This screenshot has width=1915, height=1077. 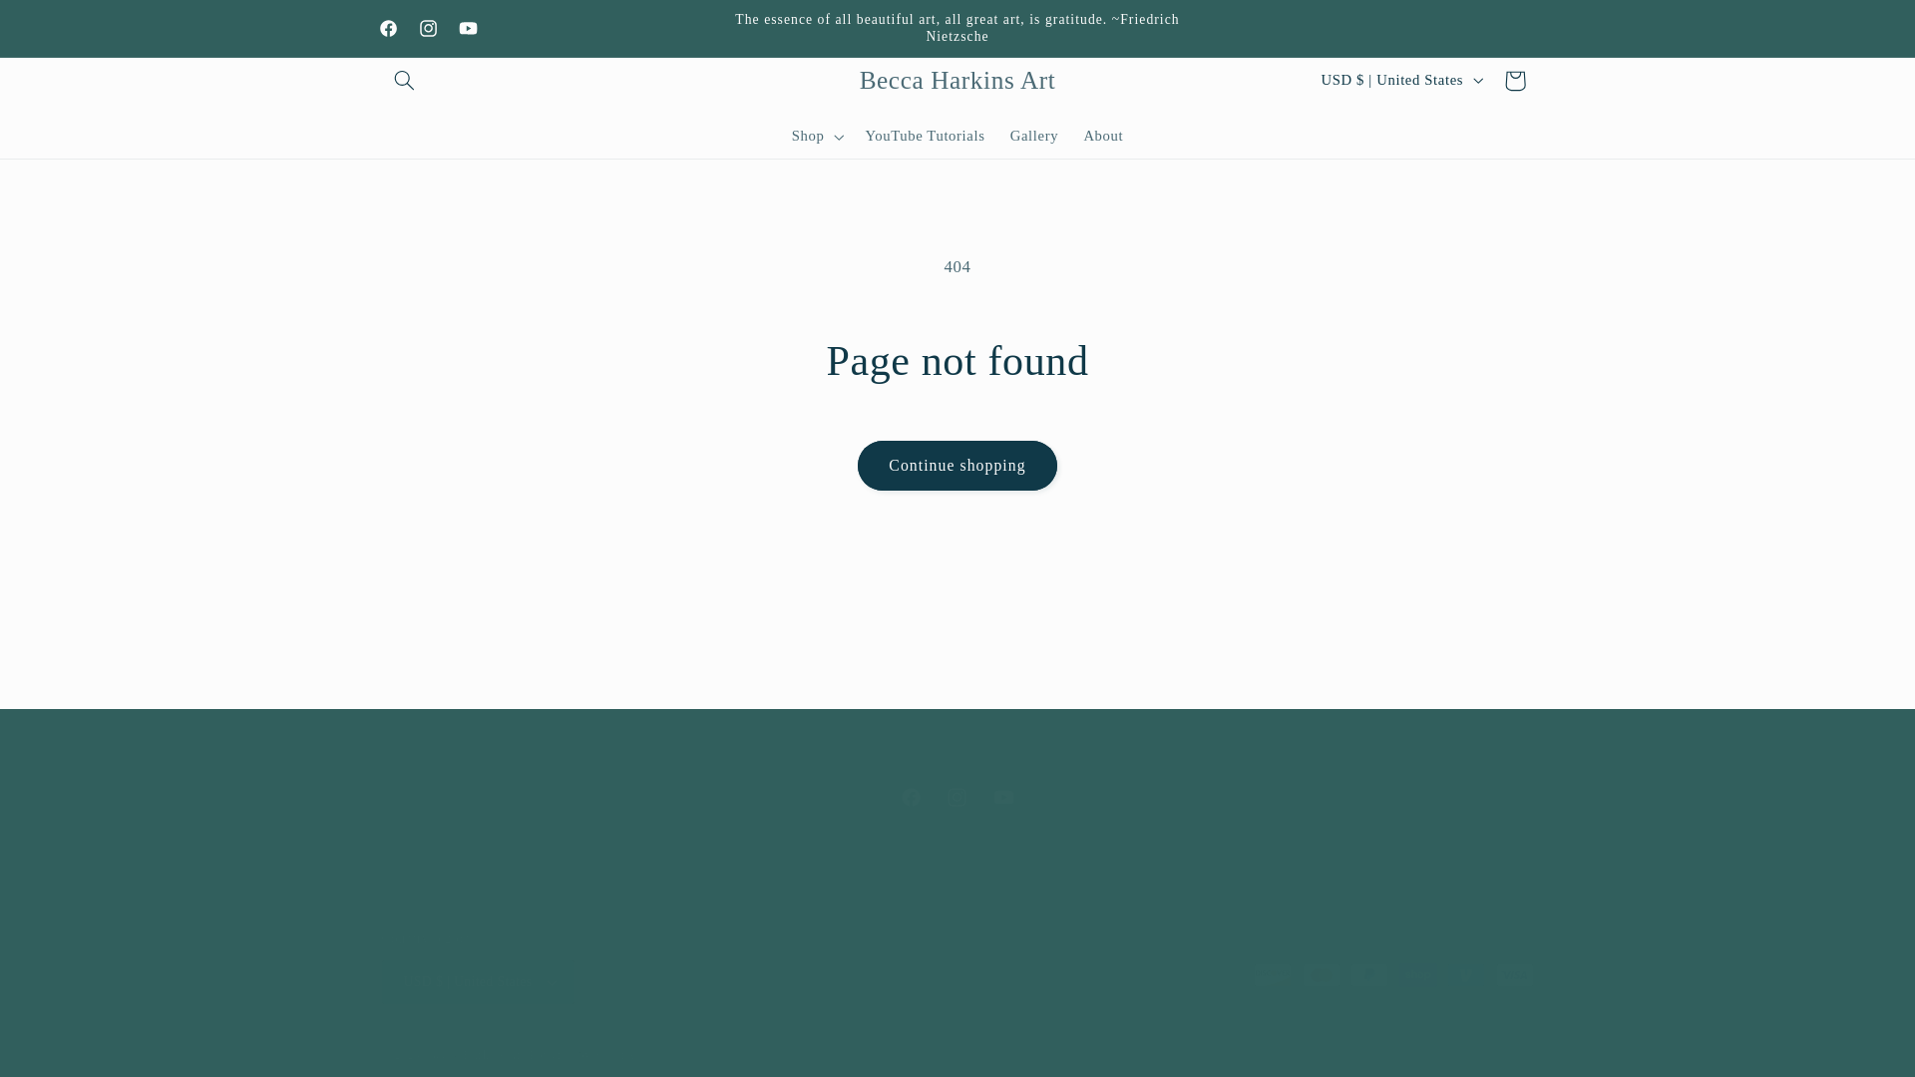 I want to click on Cart, so click(x=1514, y=80).